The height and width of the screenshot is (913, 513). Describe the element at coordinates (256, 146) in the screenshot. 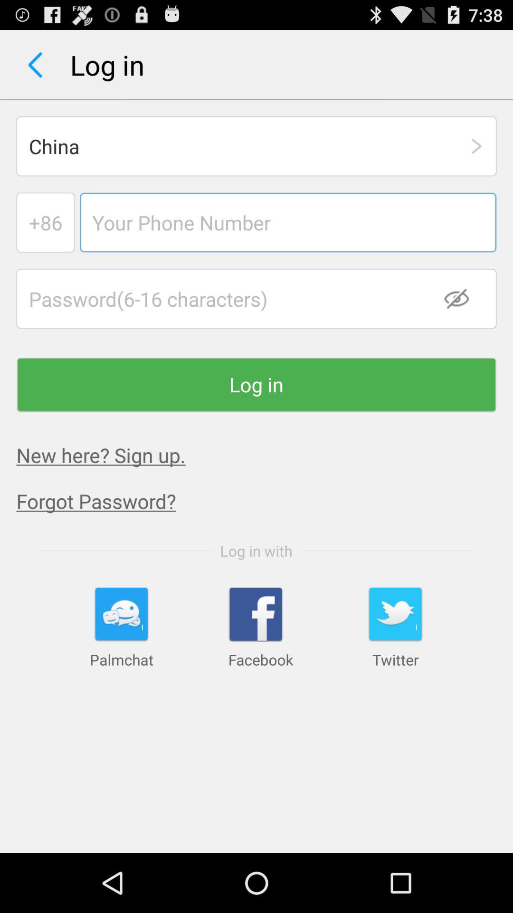

I see `turn on icon above the +86 item` at that location.